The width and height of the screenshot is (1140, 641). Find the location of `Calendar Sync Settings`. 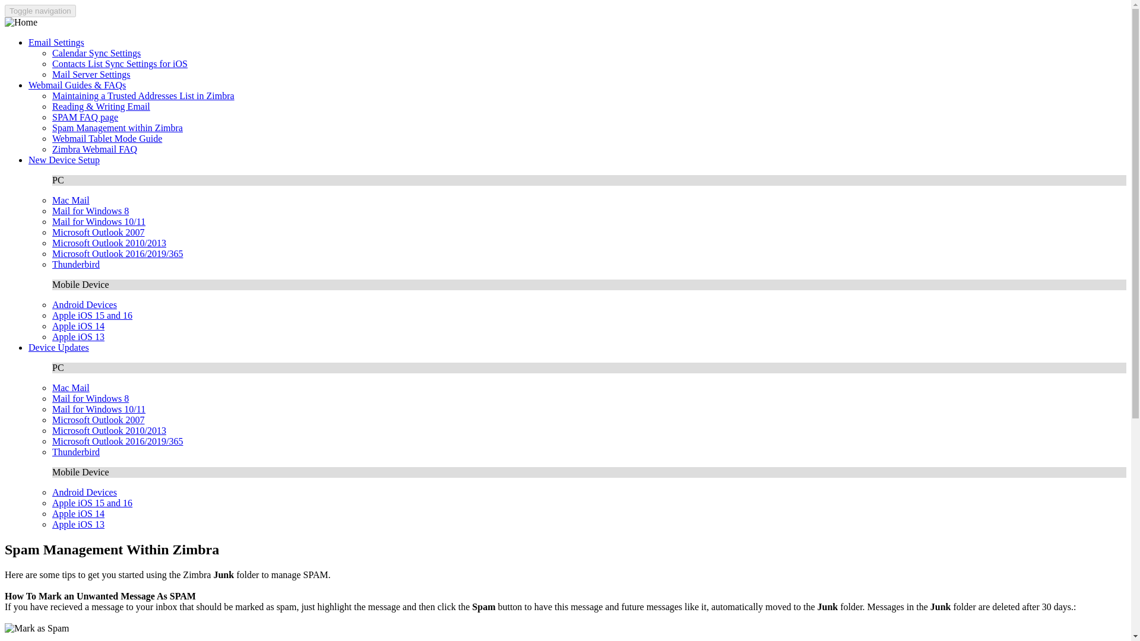

Calendar Sync Settings is located at coordinates (96, 53).